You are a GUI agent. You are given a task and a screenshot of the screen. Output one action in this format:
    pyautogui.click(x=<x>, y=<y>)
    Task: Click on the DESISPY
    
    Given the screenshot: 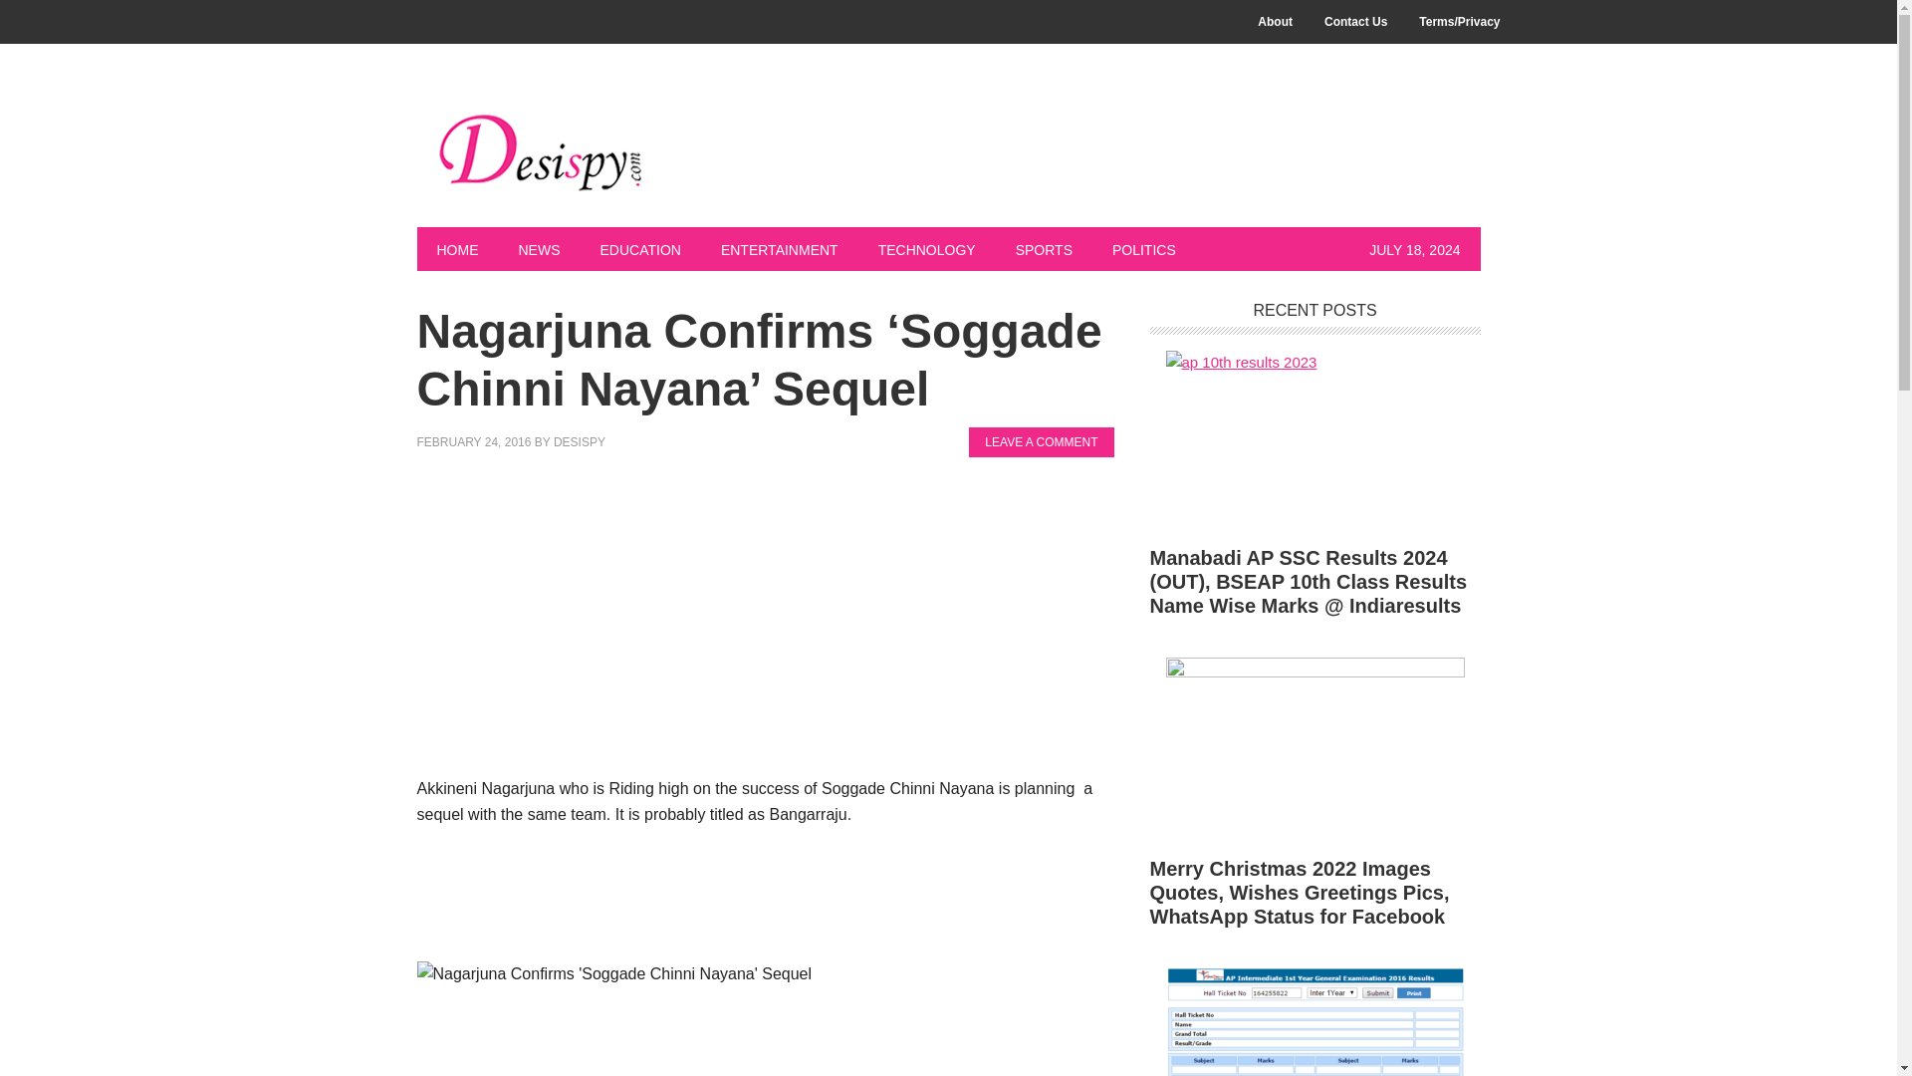 What is the action you would take?
    pyautogui.click(x=580, y=442)
    